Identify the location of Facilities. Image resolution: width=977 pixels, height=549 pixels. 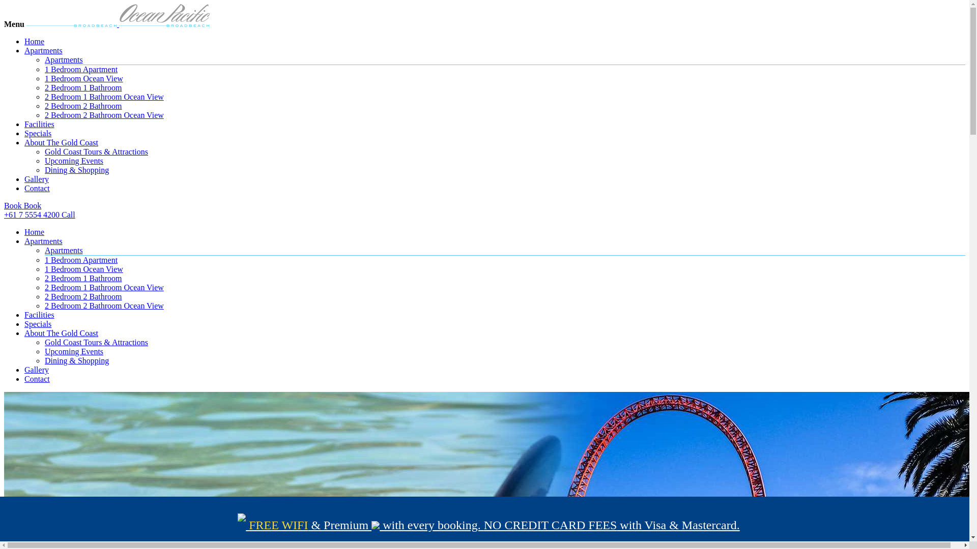
(40, 315).